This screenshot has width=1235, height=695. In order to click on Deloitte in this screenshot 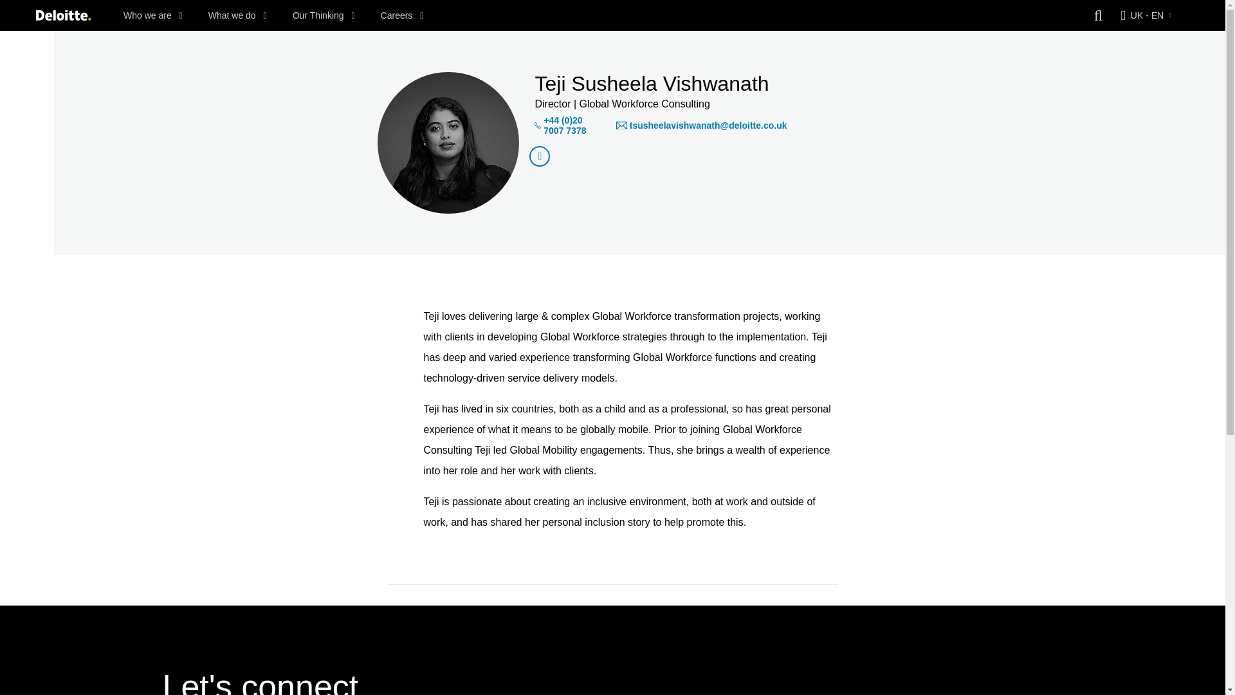, I will do `click(63, 15)`.